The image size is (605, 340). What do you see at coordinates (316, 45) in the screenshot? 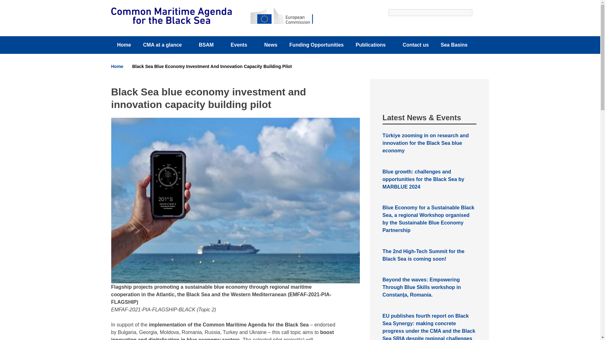
I see `Funding Opportunities` at bounding box center [316, 45].